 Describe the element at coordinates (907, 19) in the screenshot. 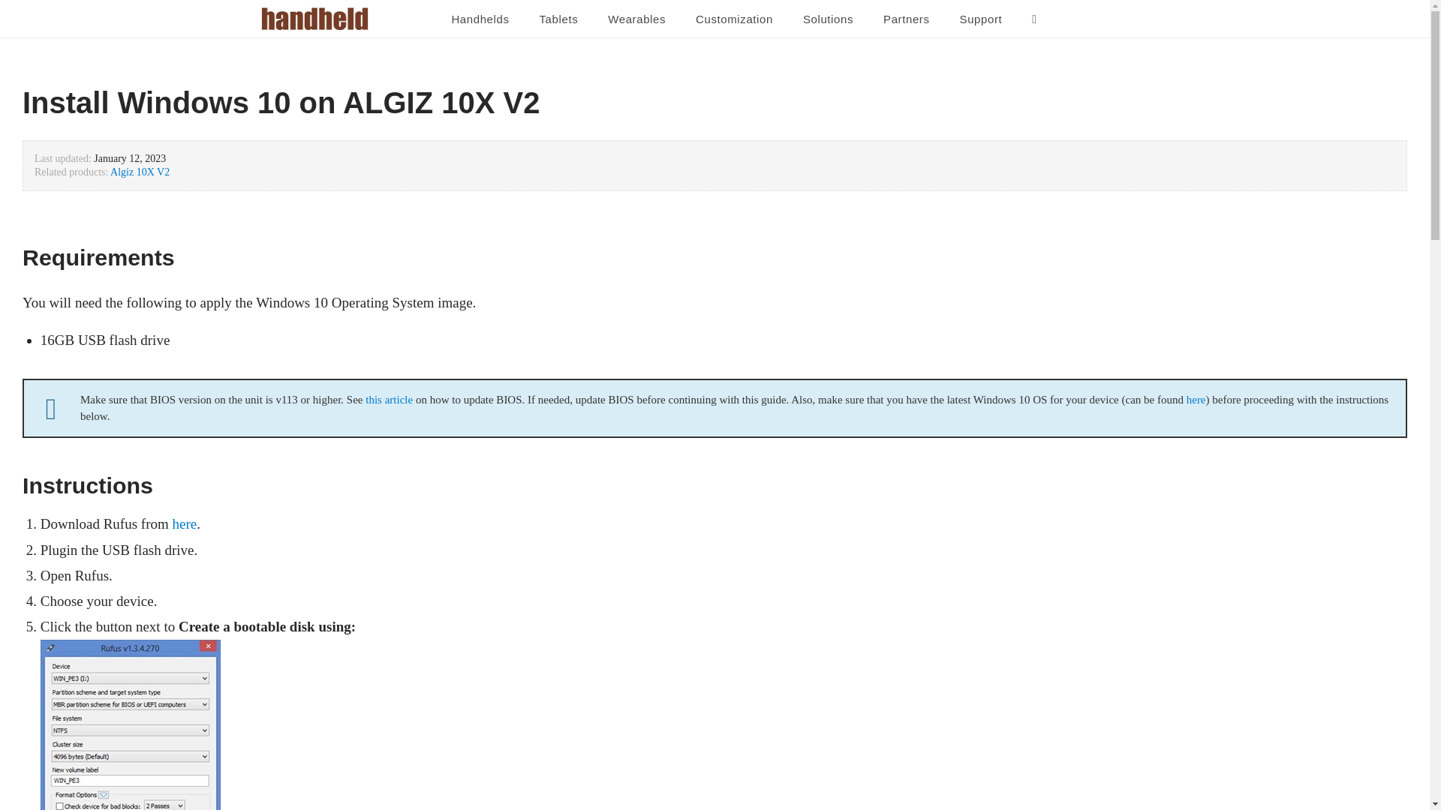

I see `Partners` at that location.